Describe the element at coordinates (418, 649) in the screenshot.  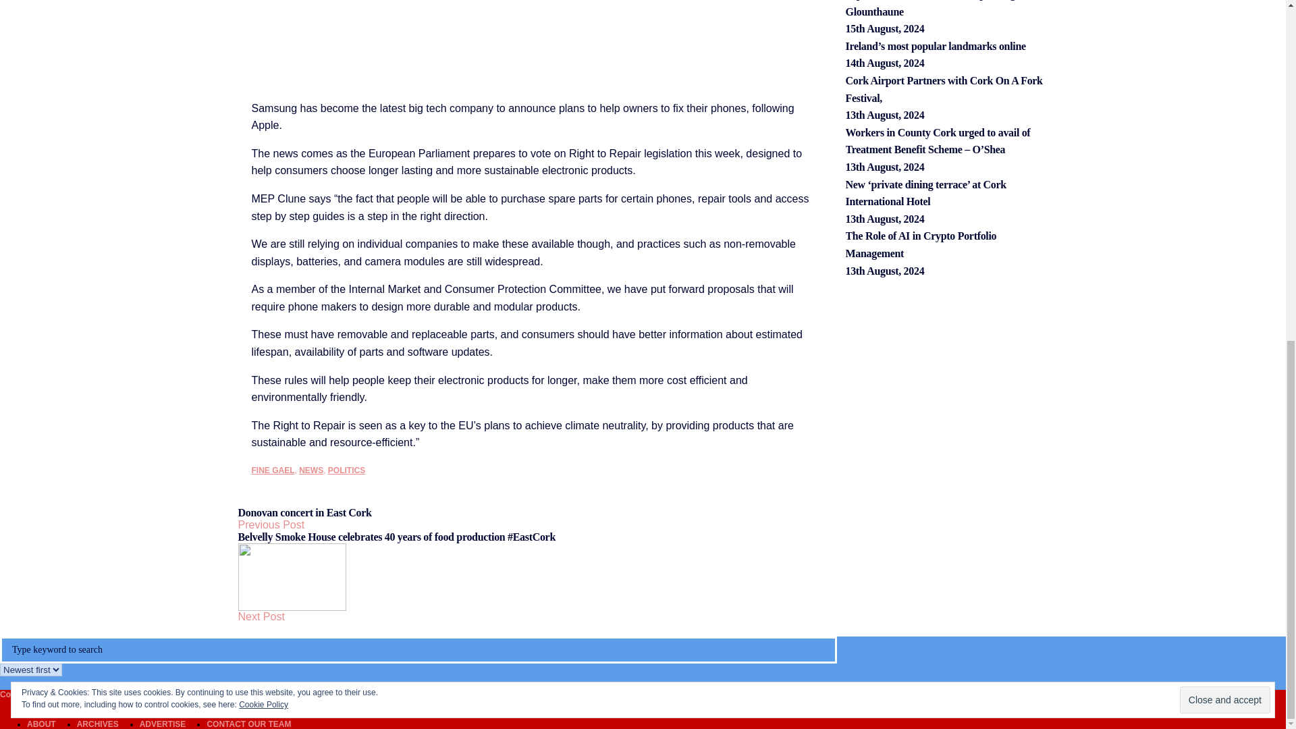
I see `Type keyword to search` at that location.